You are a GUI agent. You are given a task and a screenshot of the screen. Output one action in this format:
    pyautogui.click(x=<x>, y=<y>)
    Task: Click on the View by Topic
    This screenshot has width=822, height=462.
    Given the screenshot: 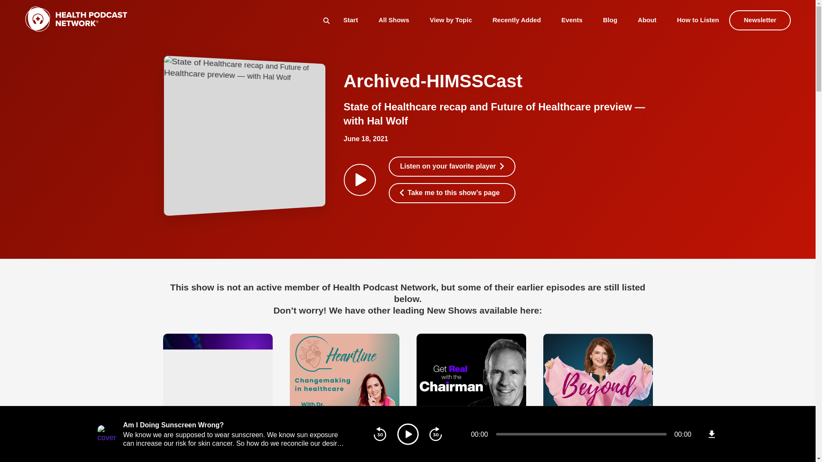 What is the action you would take?
    pyautogui.click(x=451, y=20)
    